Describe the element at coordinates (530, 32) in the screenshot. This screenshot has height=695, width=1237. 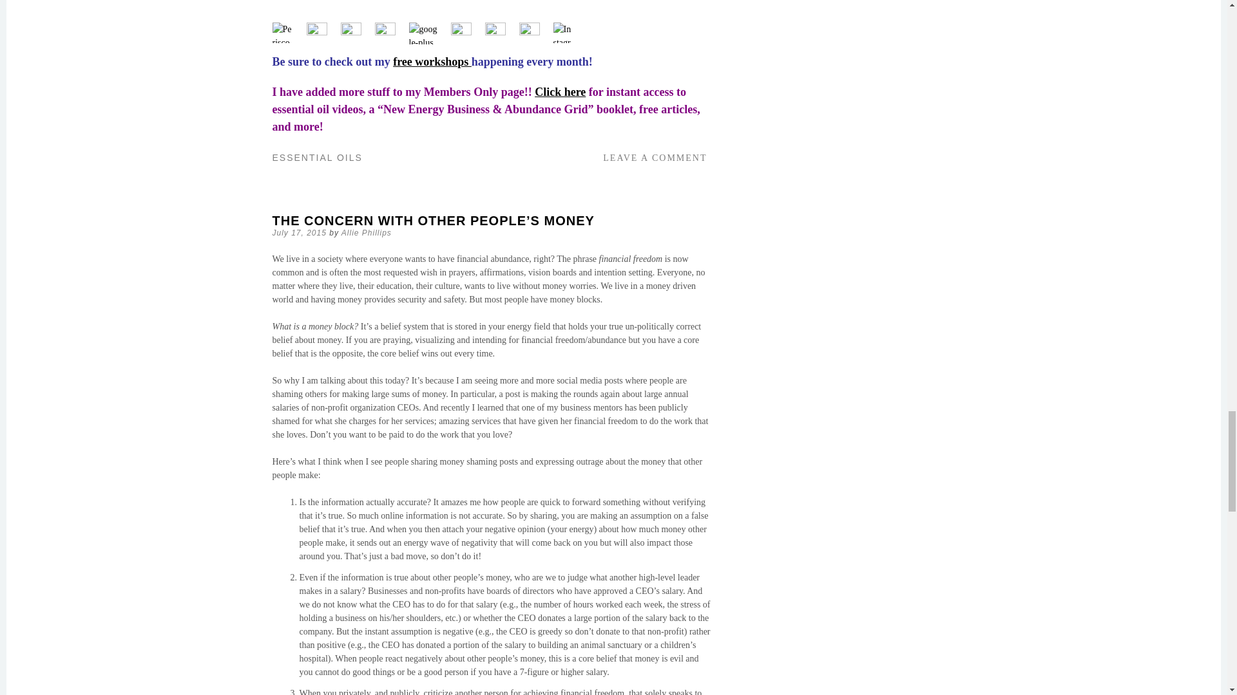
I see `Etsy logo` at that location.